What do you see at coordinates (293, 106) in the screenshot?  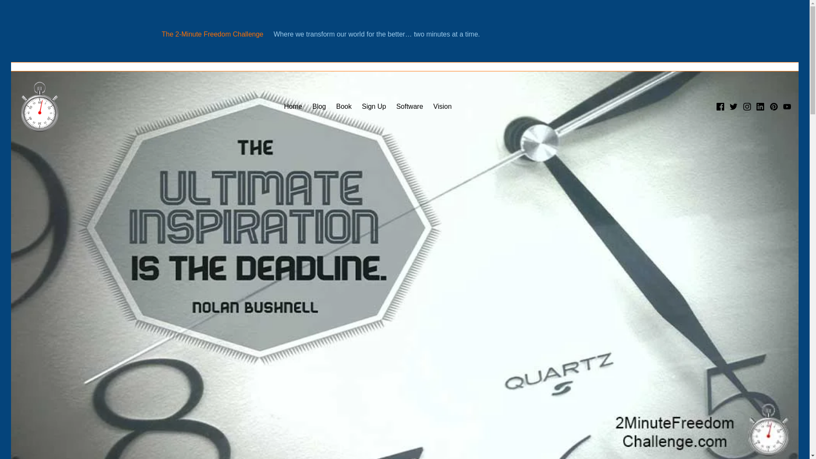 I see `Home` at bounding box center [293, 106].